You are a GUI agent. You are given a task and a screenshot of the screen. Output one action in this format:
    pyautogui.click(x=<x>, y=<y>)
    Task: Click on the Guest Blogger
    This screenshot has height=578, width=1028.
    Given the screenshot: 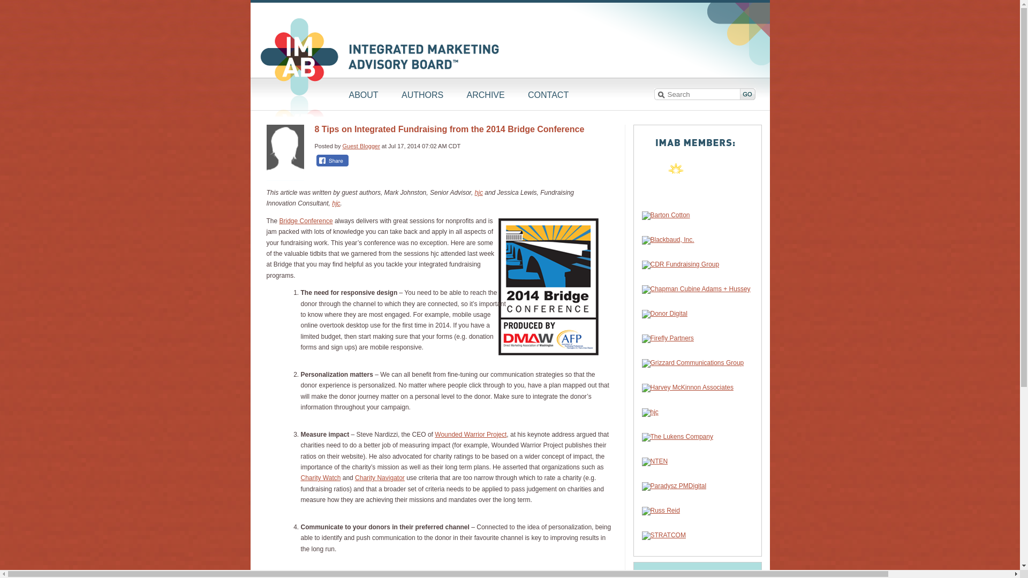 What is the action you would take?
    pyautogui.click(x=361, y=145)
    